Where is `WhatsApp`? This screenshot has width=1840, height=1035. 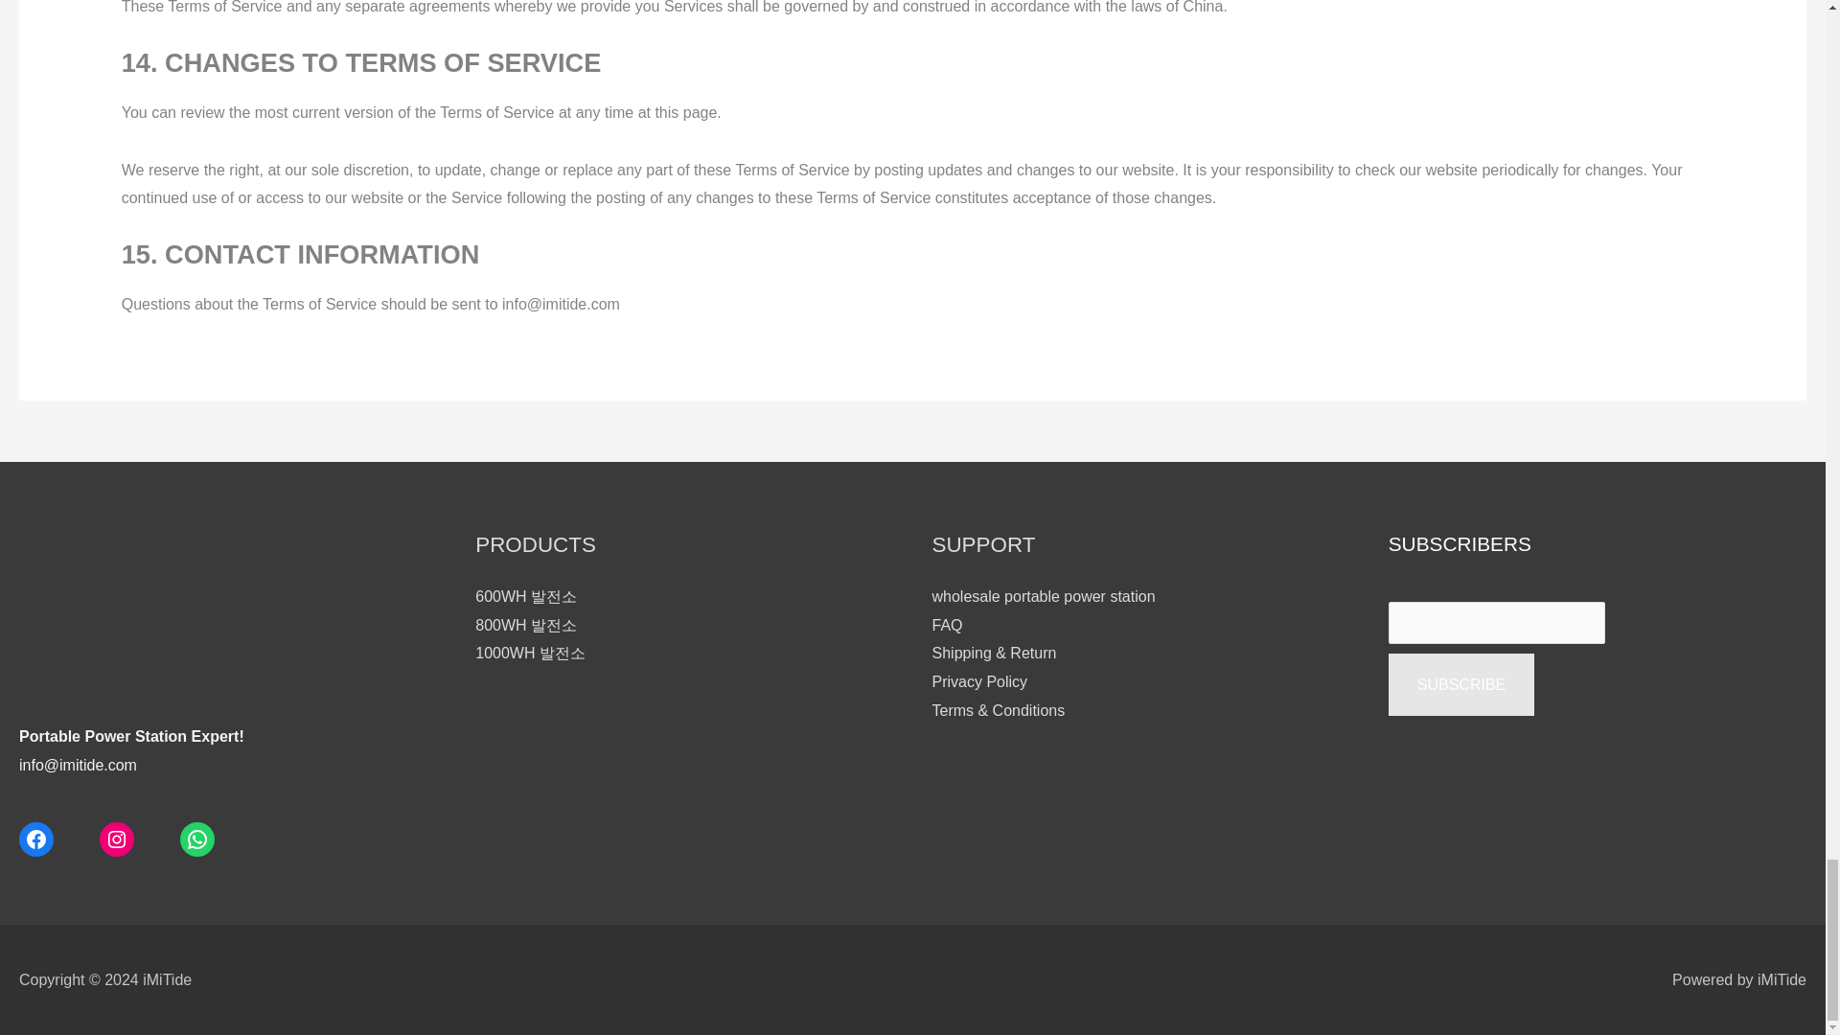
WhatsApp is located at coordinates (197, 839).